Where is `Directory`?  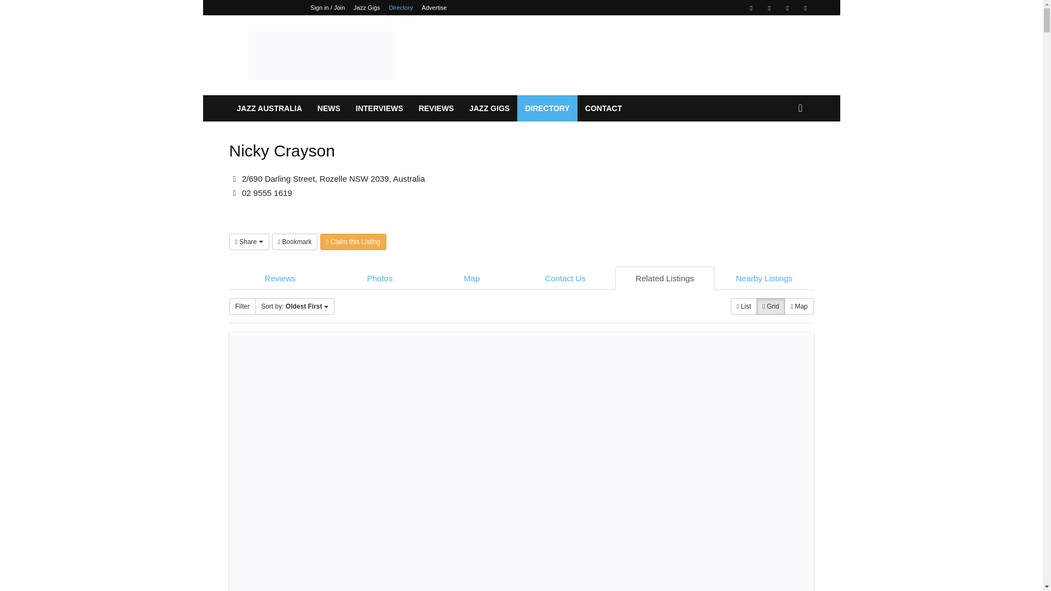
Directory is located at coordinates (401, 8).